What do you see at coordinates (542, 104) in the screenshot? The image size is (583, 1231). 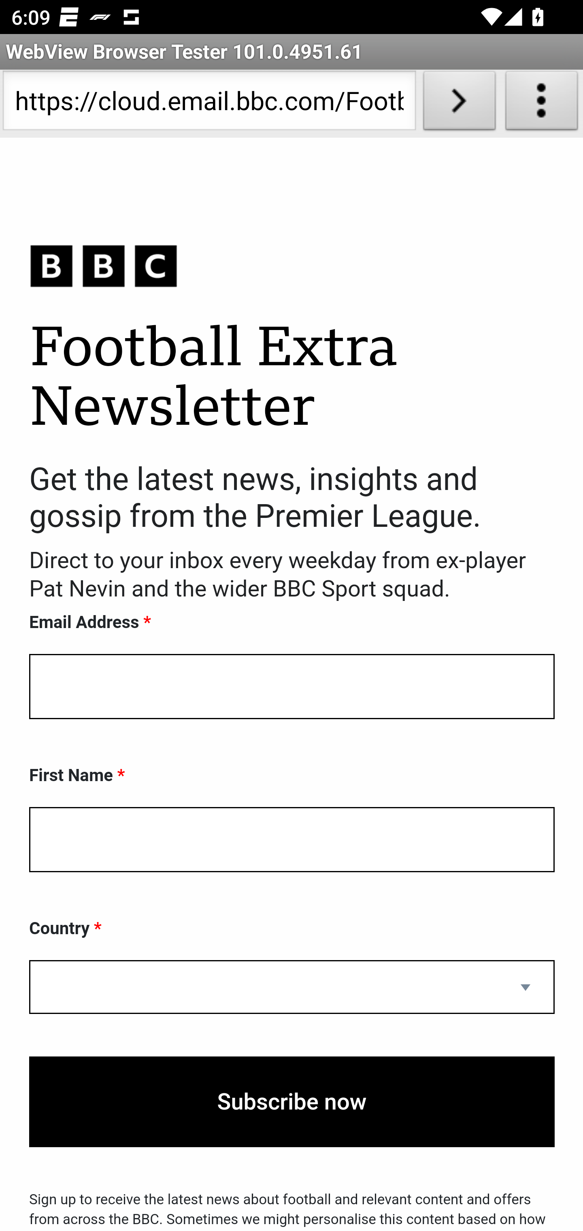 I see `About WebView` at bounding box center [542, 104].